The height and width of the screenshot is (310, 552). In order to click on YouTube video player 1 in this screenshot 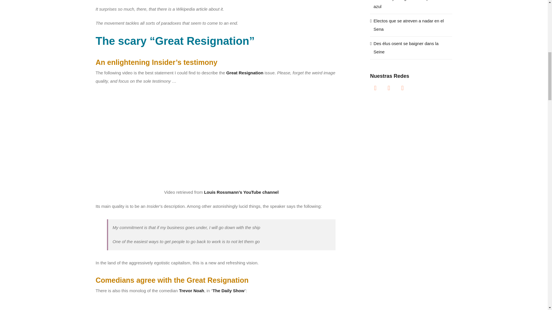, I will do `click(221, 237)`.